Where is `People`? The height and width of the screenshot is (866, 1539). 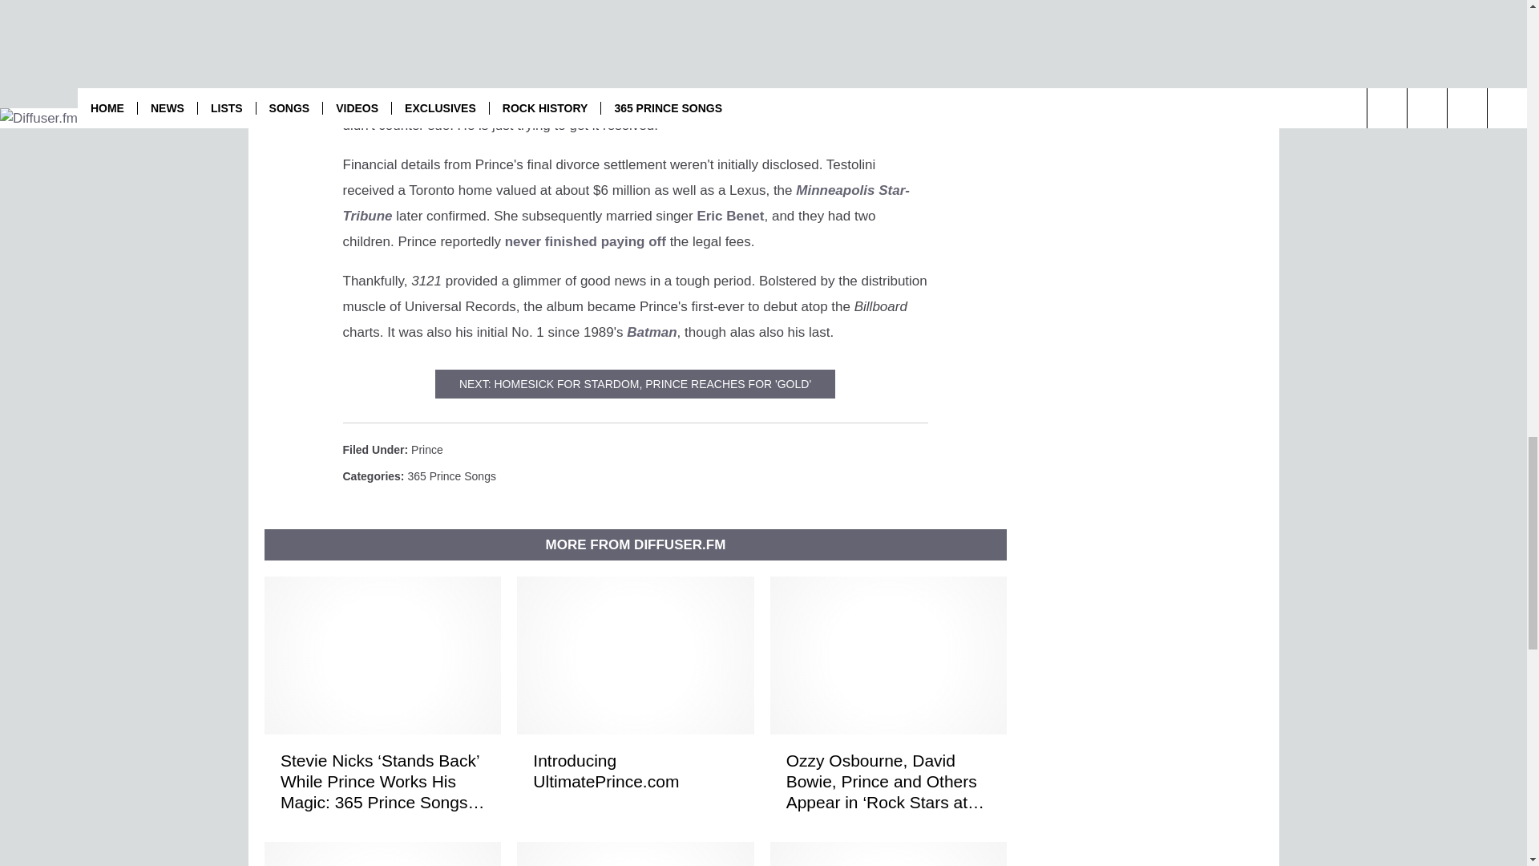
People is located at coordinates (647, 99).